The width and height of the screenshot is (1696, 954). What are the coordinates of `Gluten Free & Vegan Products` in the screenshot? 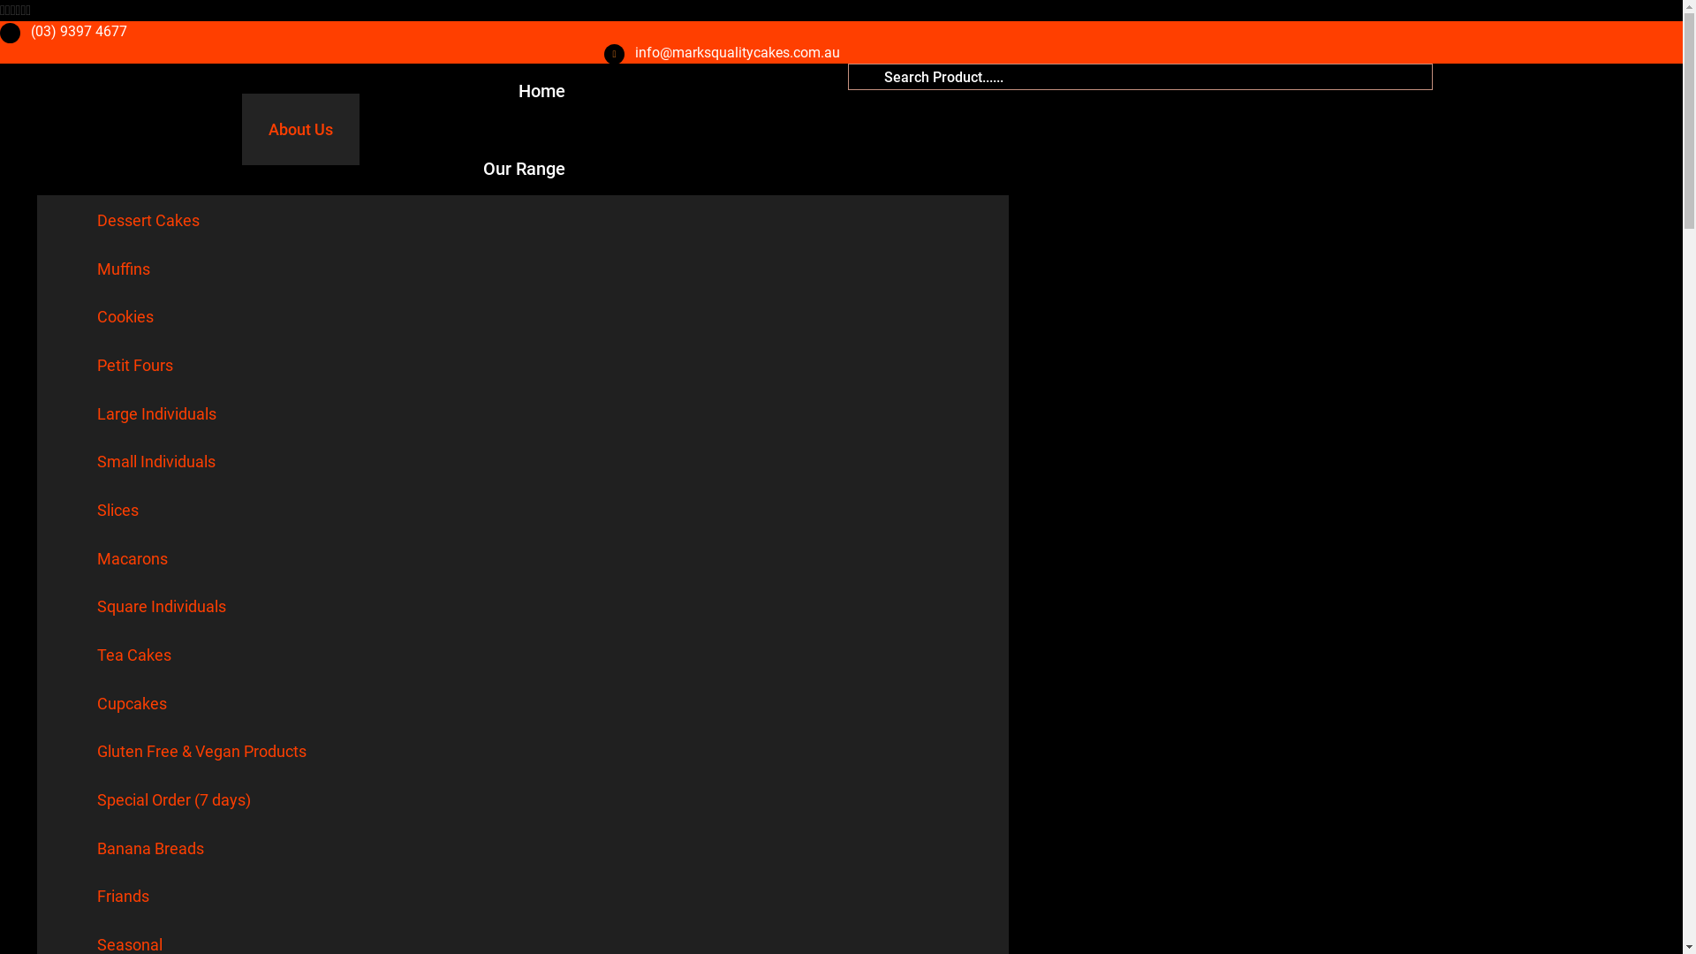 It's located at (201, 751).